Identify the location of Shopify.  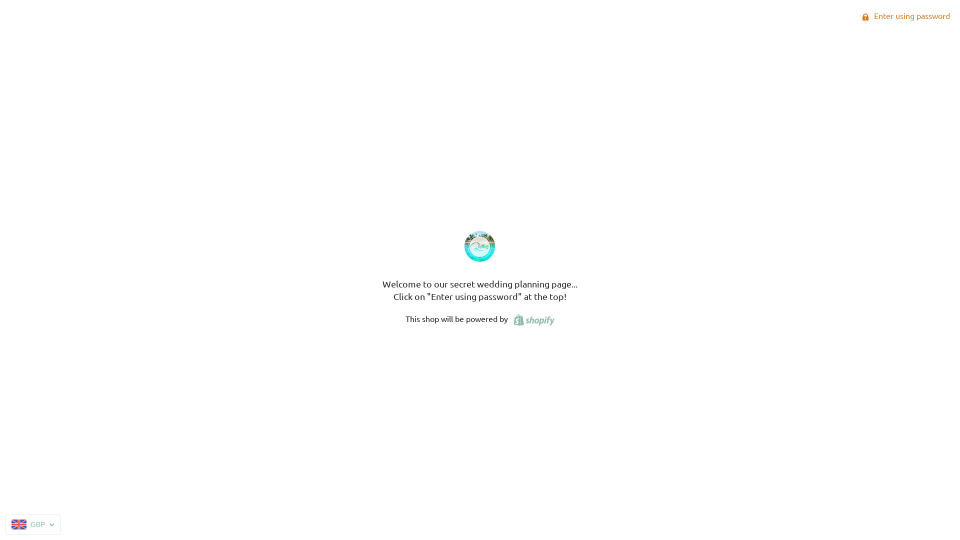
(532, 318).